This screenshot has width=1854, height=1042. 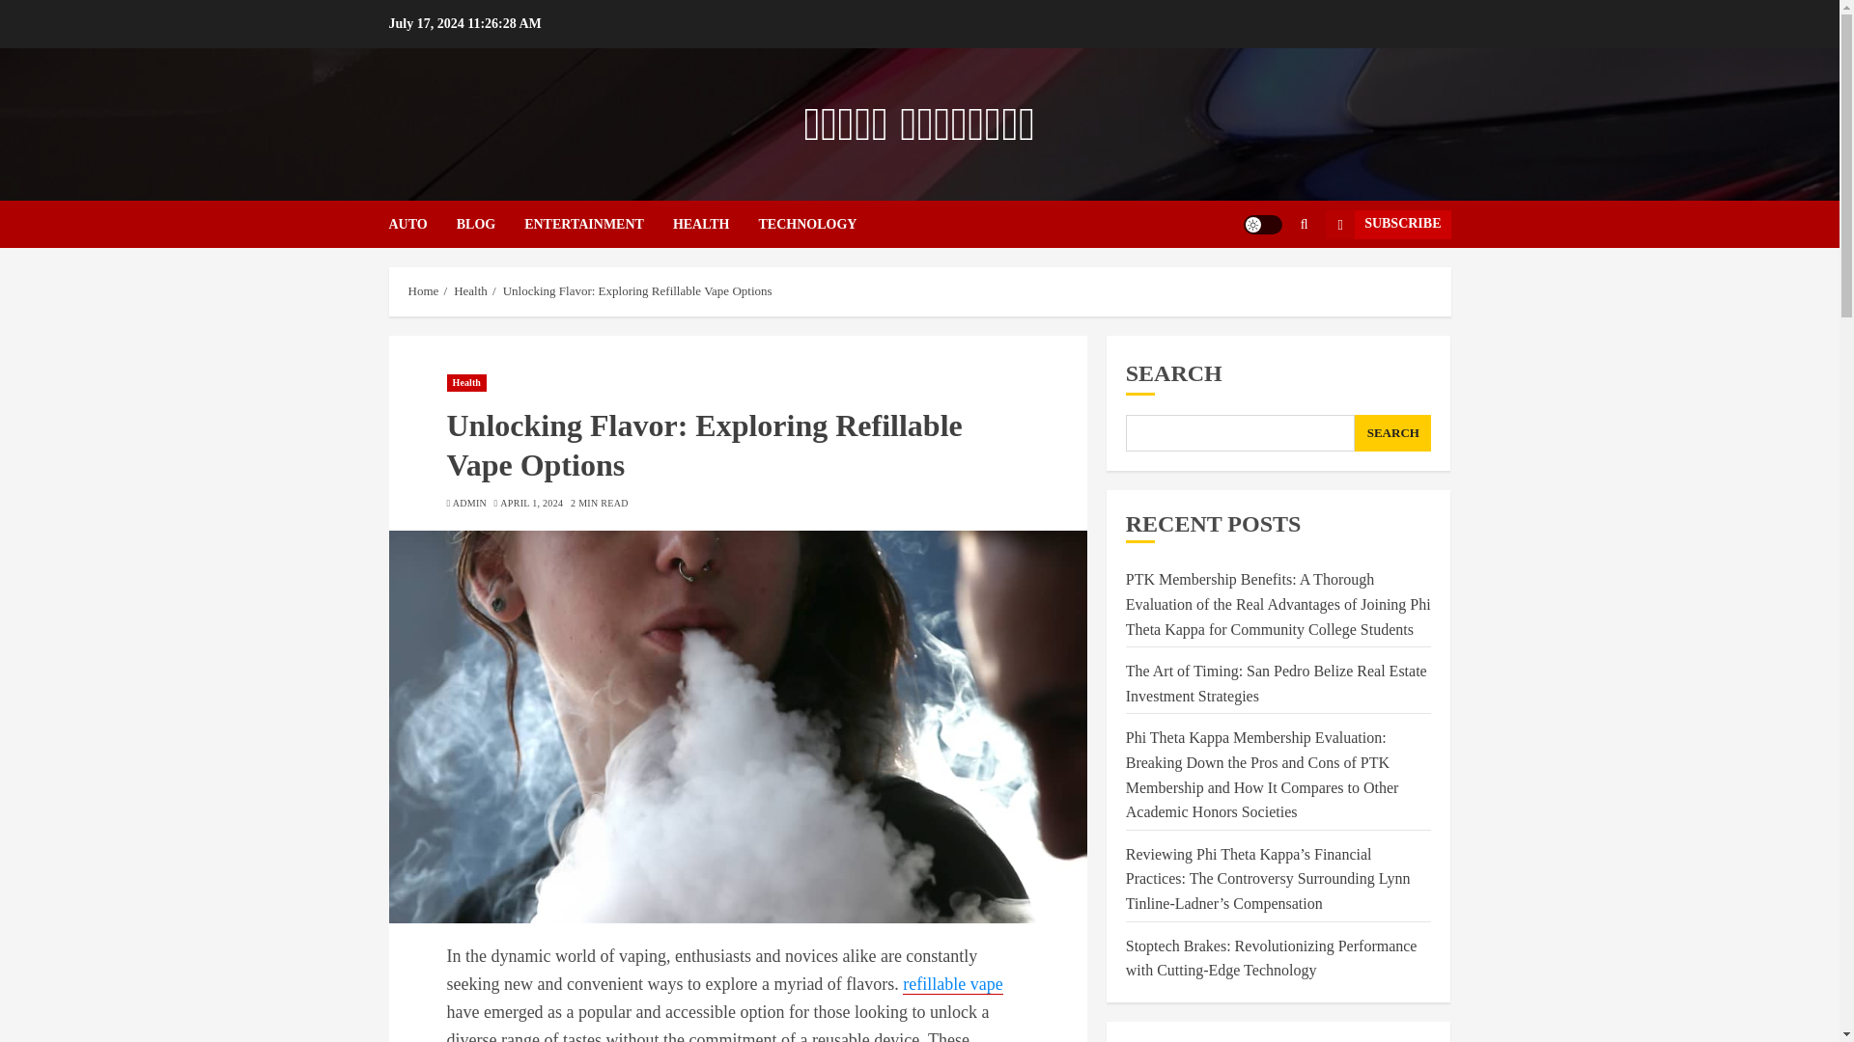 I want to click on Unlocking Flavor: Exploring Refillable Vape Options, so click(x=637, y=290).